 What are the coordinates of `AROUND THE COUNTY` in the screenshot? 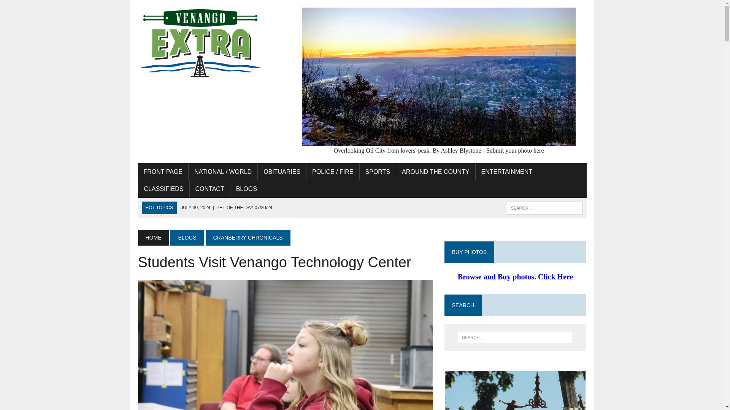 It's located at (436, 172).